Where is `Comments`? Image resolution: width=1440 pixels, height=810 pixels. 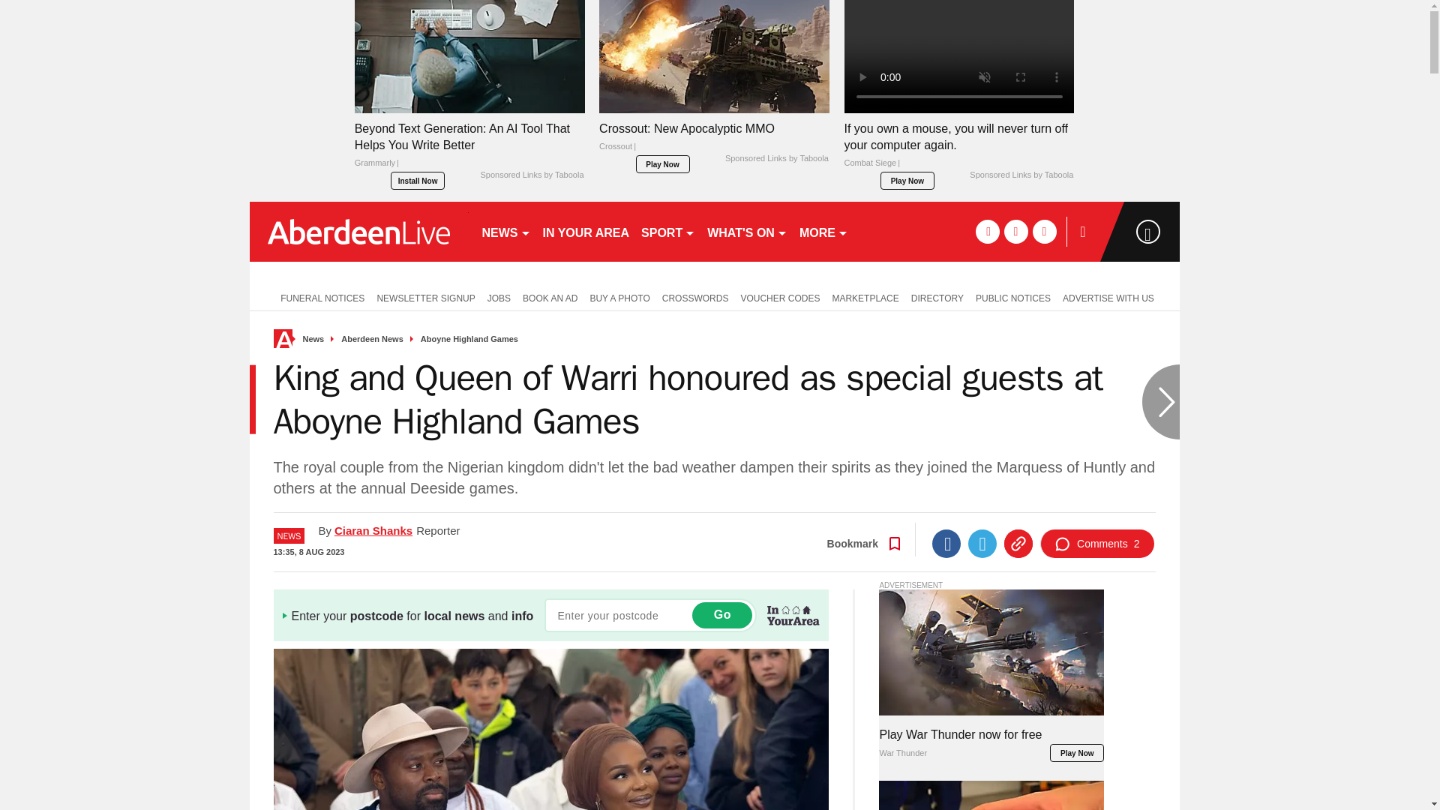
Comments is located at coordinates (1096, 544).